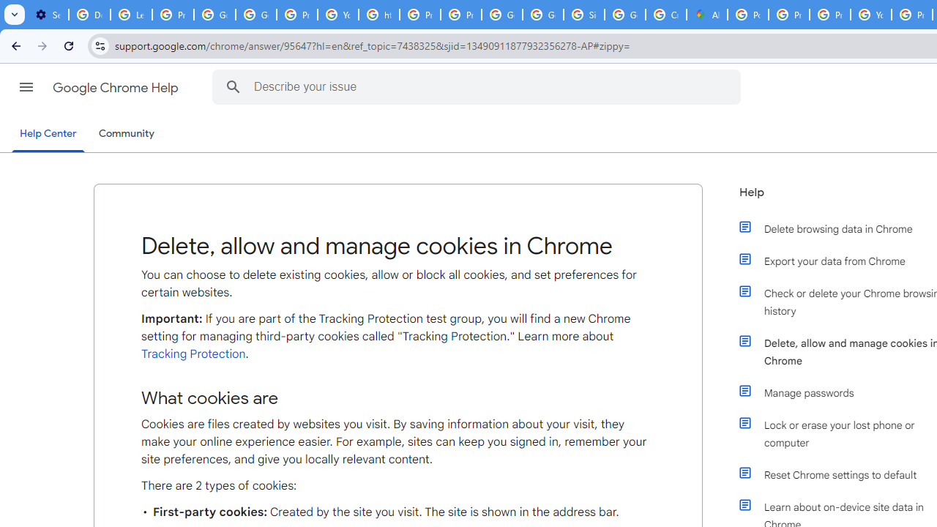 The width and height of the screenshot is (937, 527). What do you see at coordinates (132, 15) in the screenshot?
I see `Learn how to find your photos - Google Photos Help` at bounding box center [132, 15].